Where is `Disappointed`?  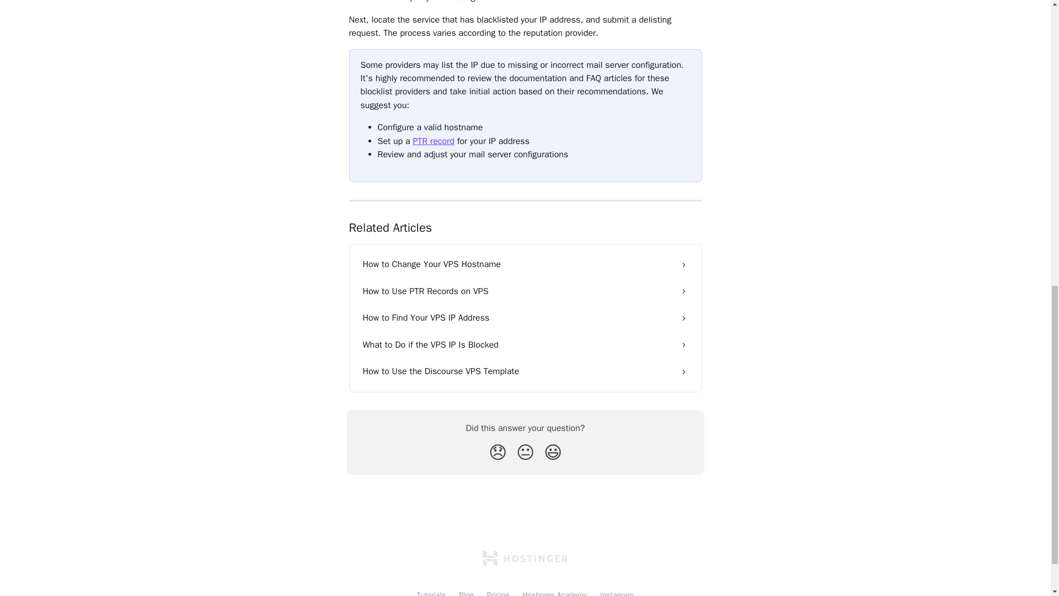 Disappointed is located at coordinates (498, 453).